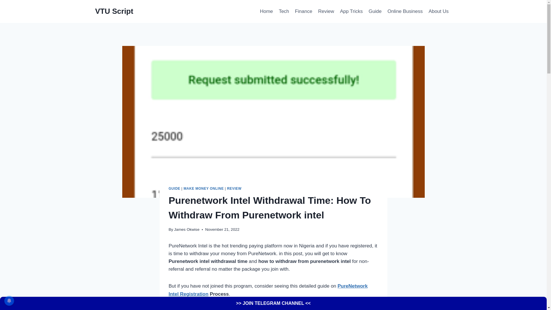 The image size is (551, 310). Describe the element at coordinates (375, 11) in the screenshot. I see `Guide` at that location.